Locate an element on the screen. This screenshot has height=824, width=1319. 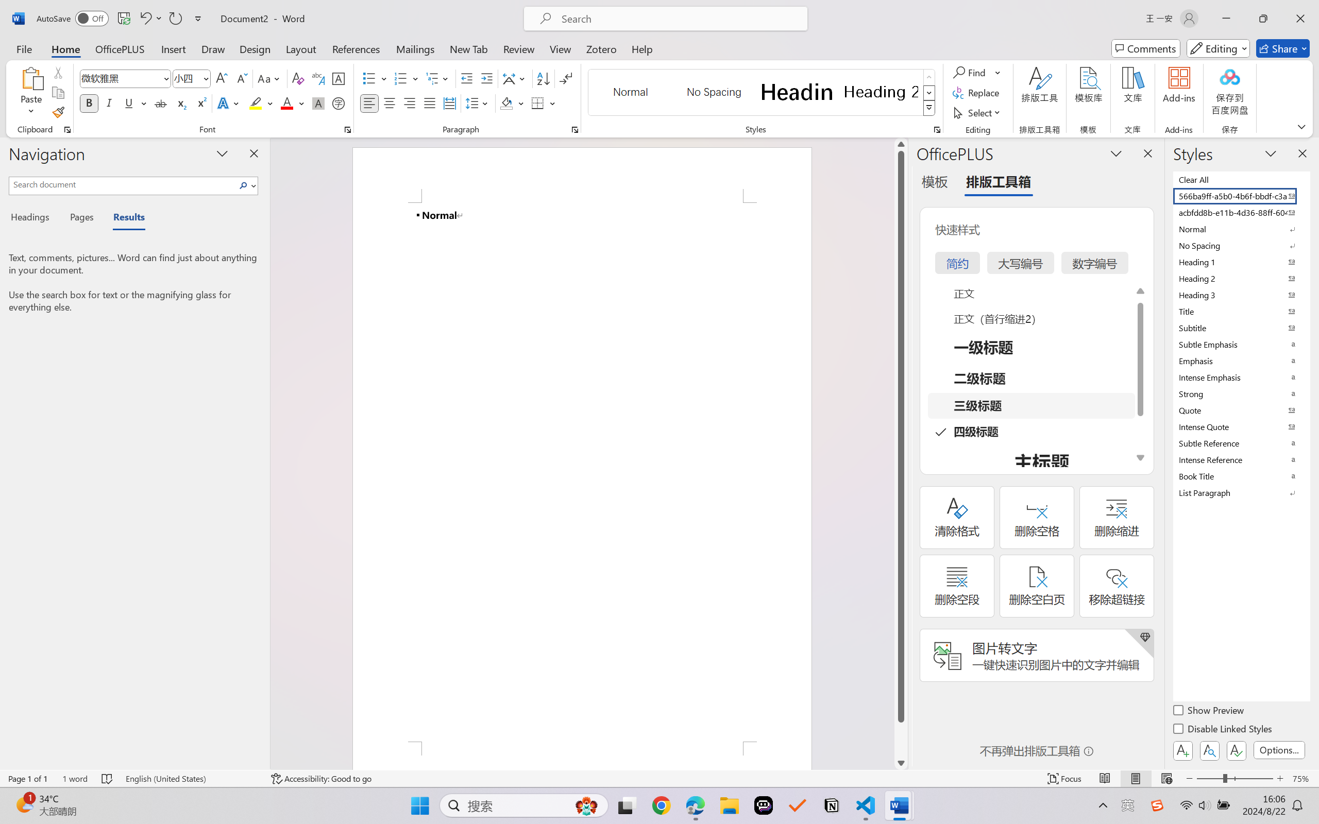
Language English (United States) is located at coordinates (191, 779).